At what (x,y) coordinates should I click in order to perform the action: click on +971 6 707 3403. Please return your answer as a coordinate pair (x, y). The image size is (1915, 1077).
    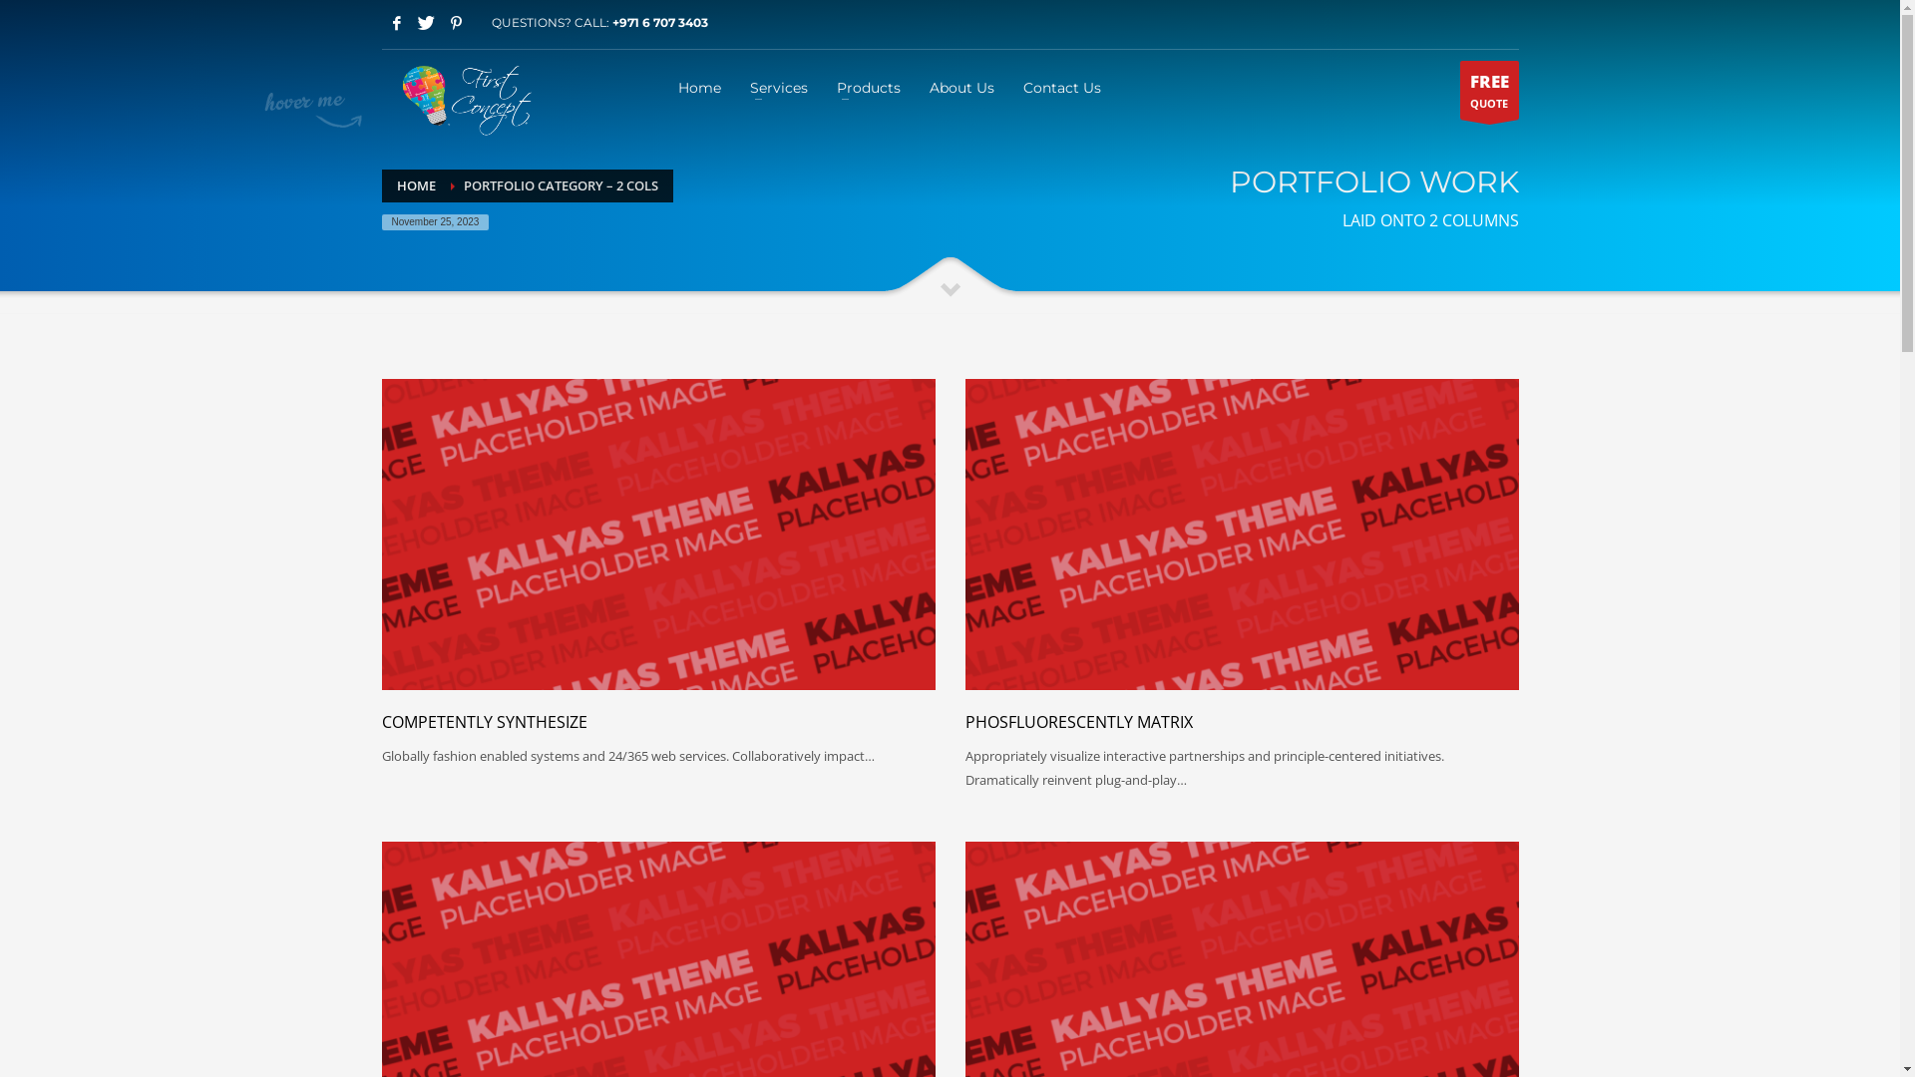
    Looking at the image, I should click on (660, 22).